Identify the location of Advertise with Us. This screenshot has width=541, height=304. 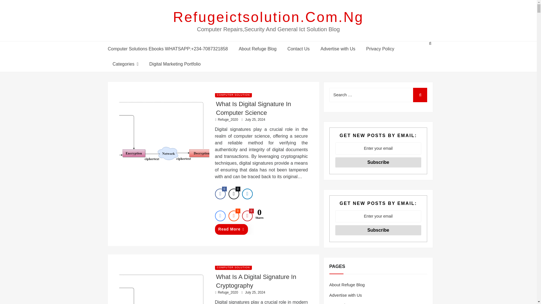
(338, 48).